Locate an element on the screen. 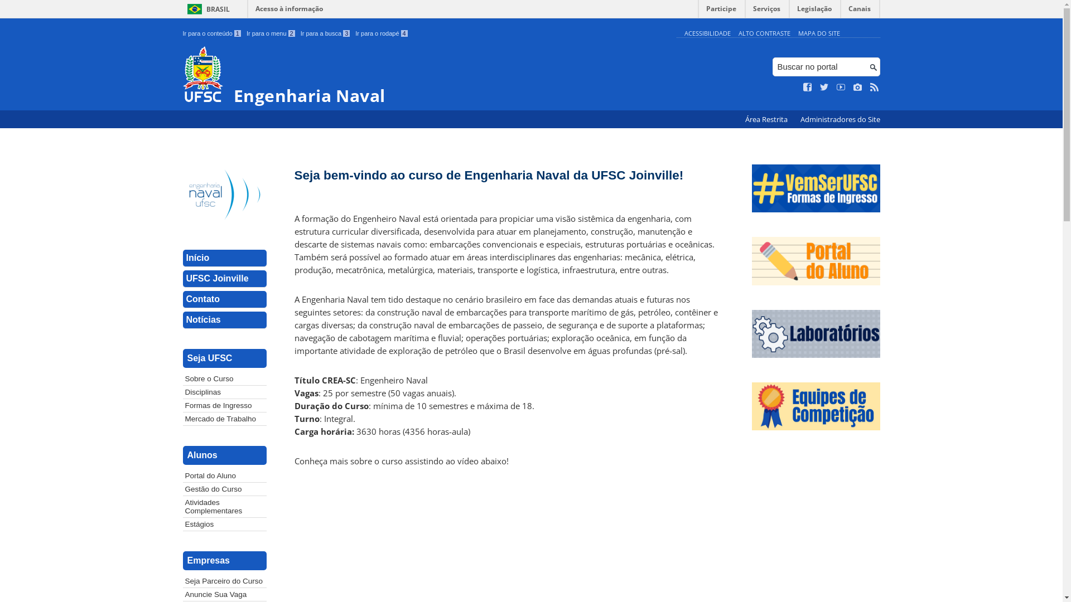 This screenshot has height=602, width=1071. ALTO CONTRASTE is located at coordinates (764, 33).